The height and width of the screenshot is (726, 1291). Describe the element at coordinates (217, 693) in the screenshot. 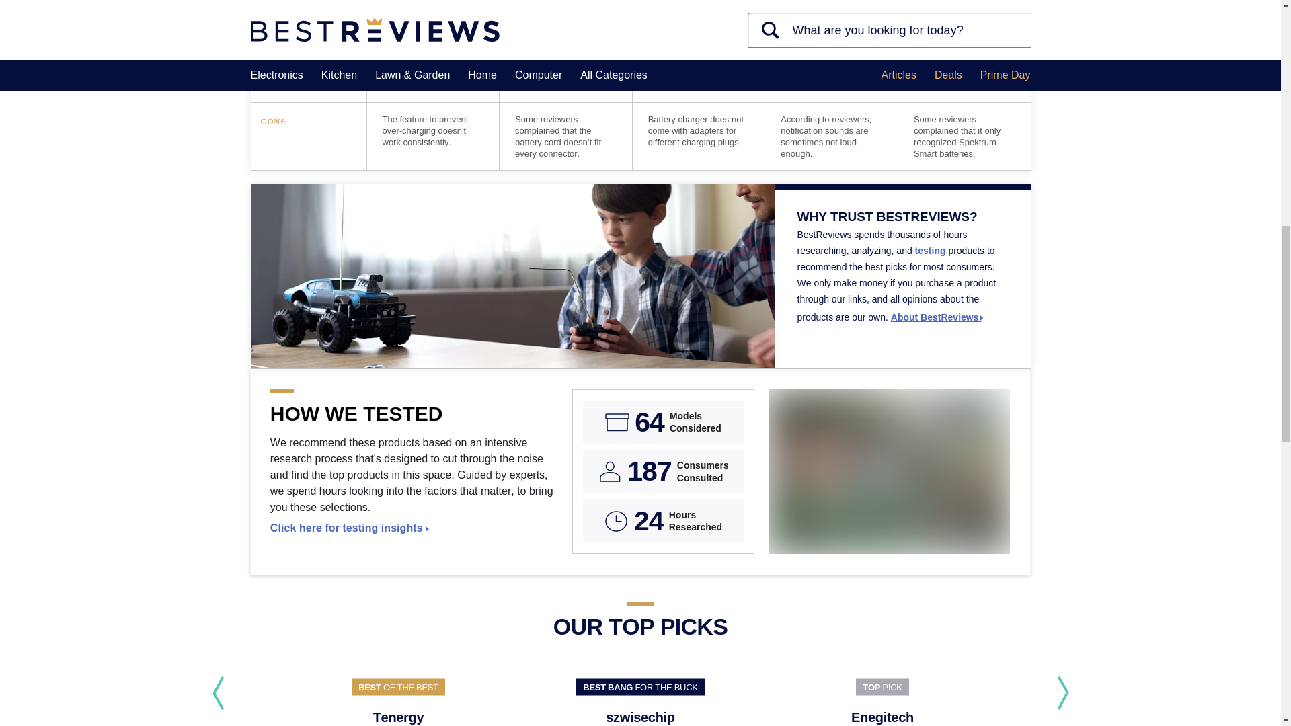

I see `Previous` at that location.